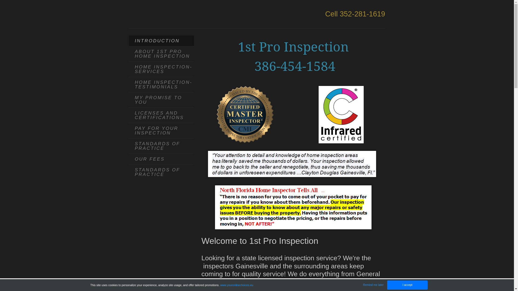 The height and width of the screenshot is (291, 518). What do you see at coordinates (161, 172) in the screenshot?
I see `STANDARDS OF PRACTICE` at bounding box center [161, 172].